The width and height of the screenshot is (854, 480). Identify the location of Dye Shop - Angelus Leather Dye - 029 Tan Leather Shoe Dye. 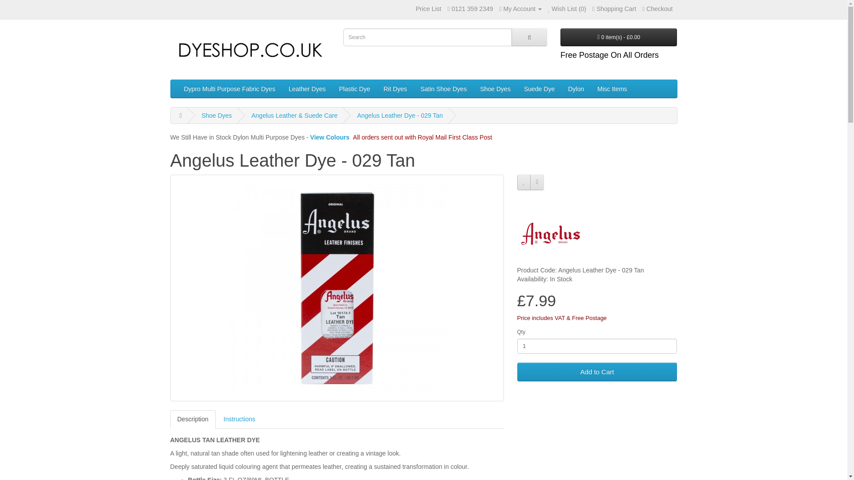
(250, 52).